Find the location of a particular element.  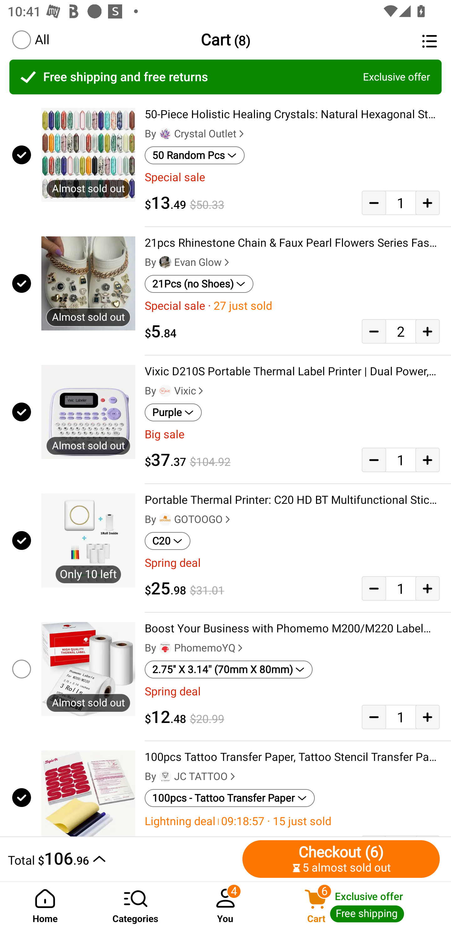

Free shipping and free returns Exclusive offer is located at coordinates (225, 77).